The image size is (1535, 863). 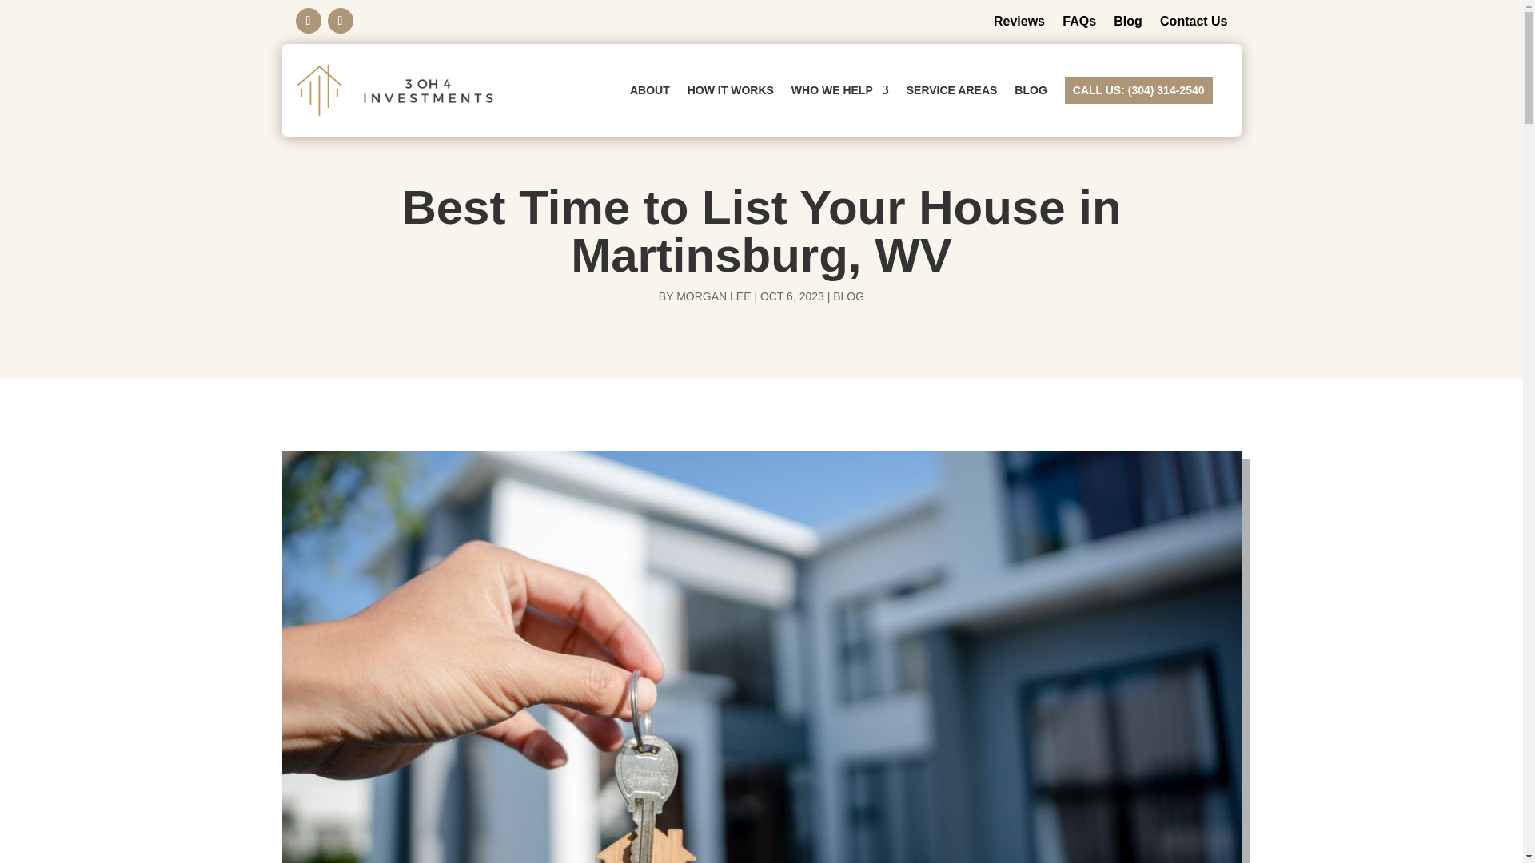 What do you see at coordinates (1127, 21) in the screenshot?
I see `Blog` at bounding box center [1127, 21].